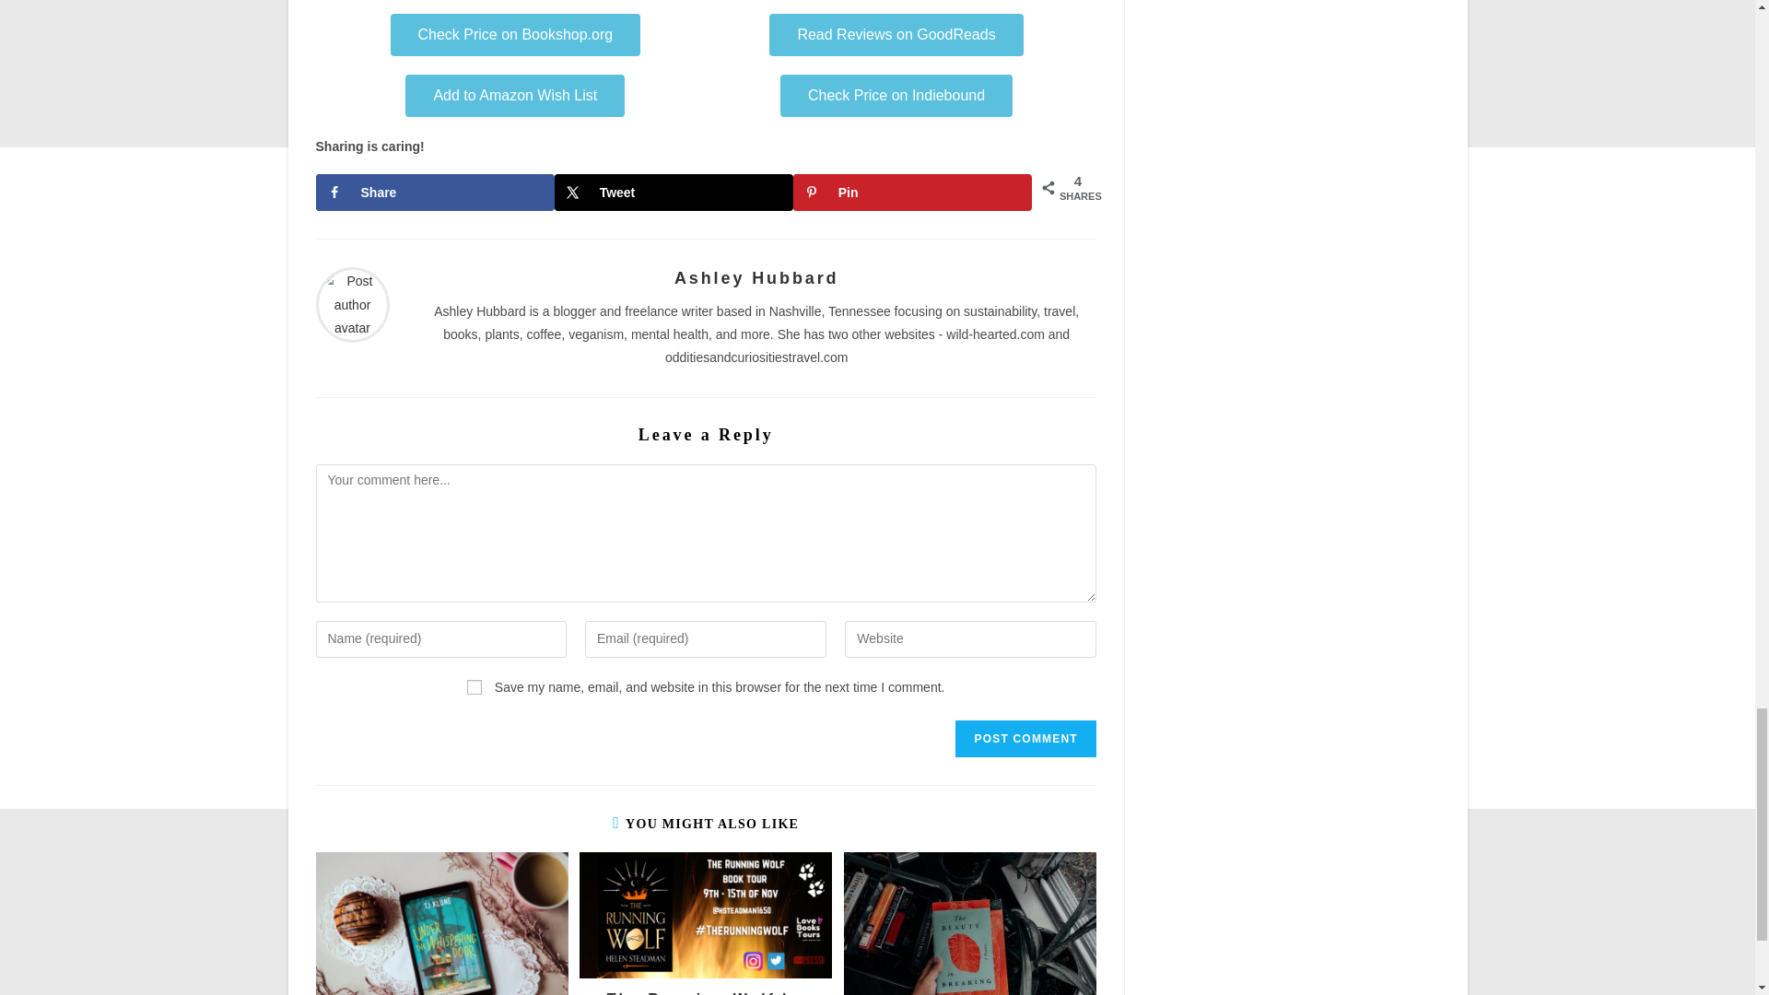 Image resolution: width=1769 pixels, height=995 pixels. I want to click on Share on X, so click(674, 192).